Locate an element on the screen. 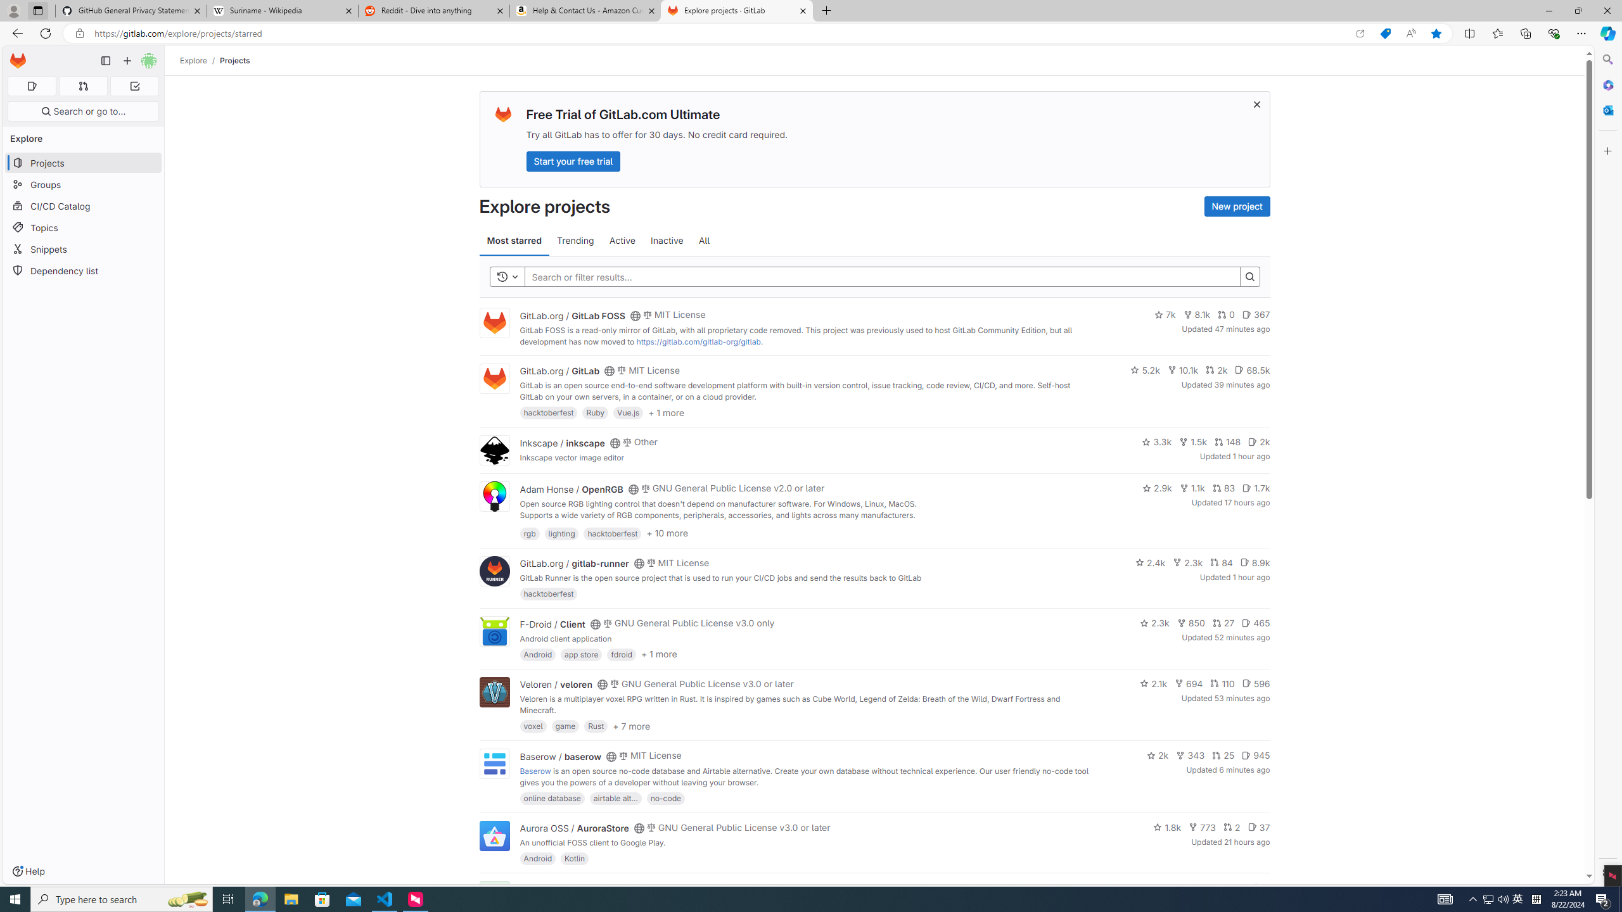  1.1k is located at coordinates (1192, 488).